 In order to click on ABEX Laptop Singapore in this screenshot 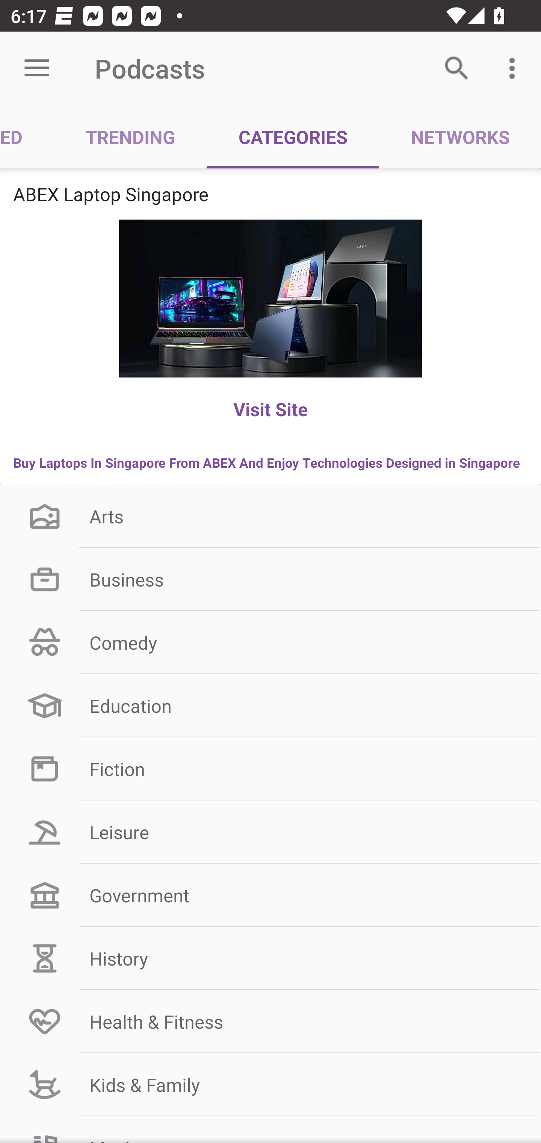, I will do `click(270, 194)`.